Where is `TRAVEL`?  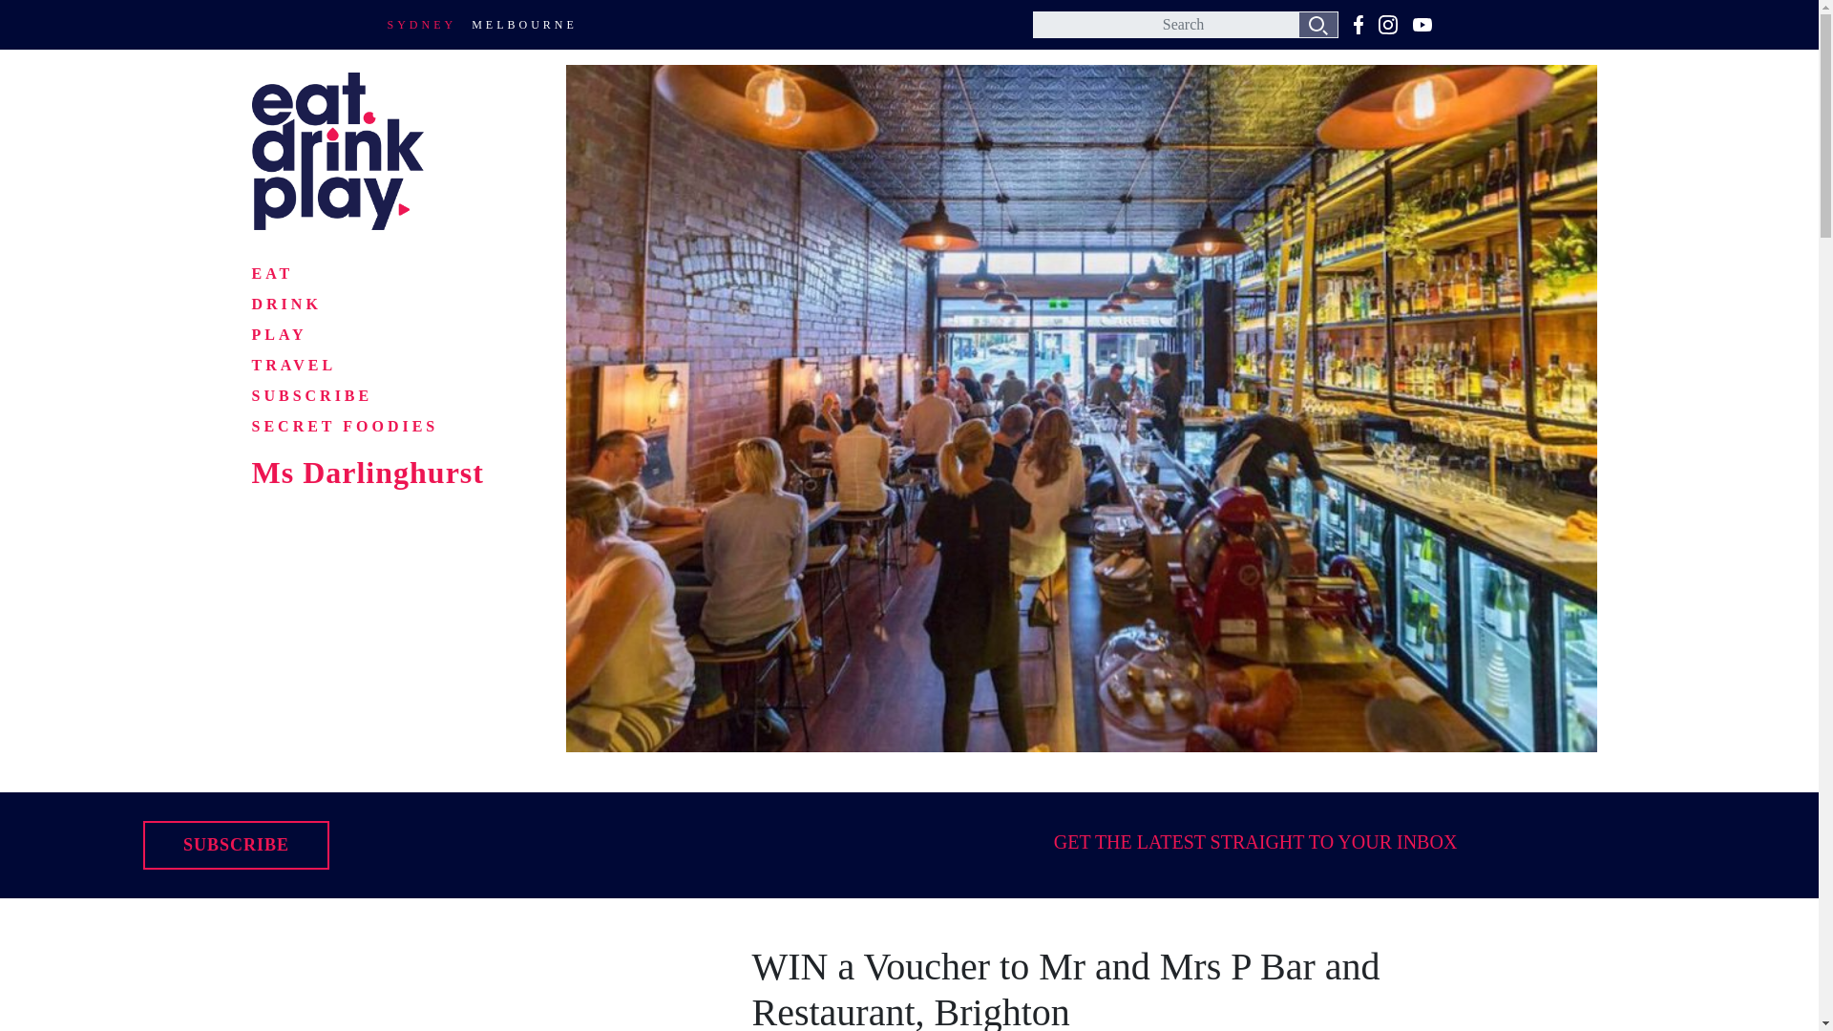 TRAVEL is located at coordinates (294, 365).